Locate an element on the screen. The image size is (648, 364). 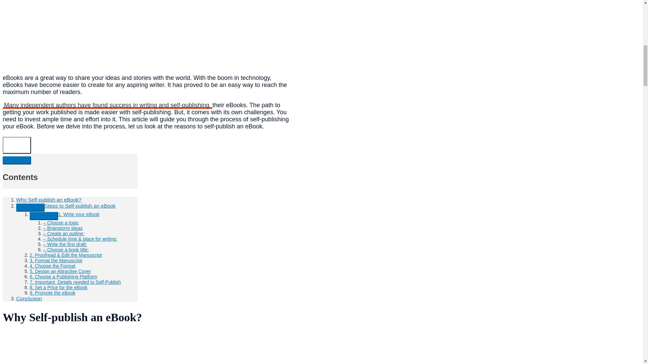
1. Write your eBook is located at coordinates (79, 214).